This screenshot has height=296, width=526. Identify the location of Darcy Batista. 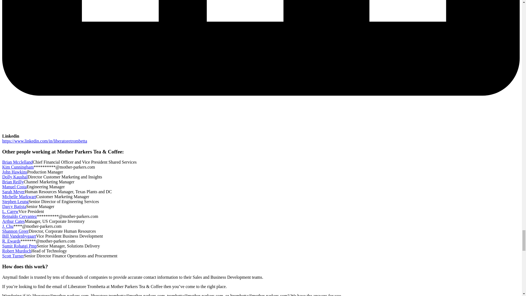
(14, 207).